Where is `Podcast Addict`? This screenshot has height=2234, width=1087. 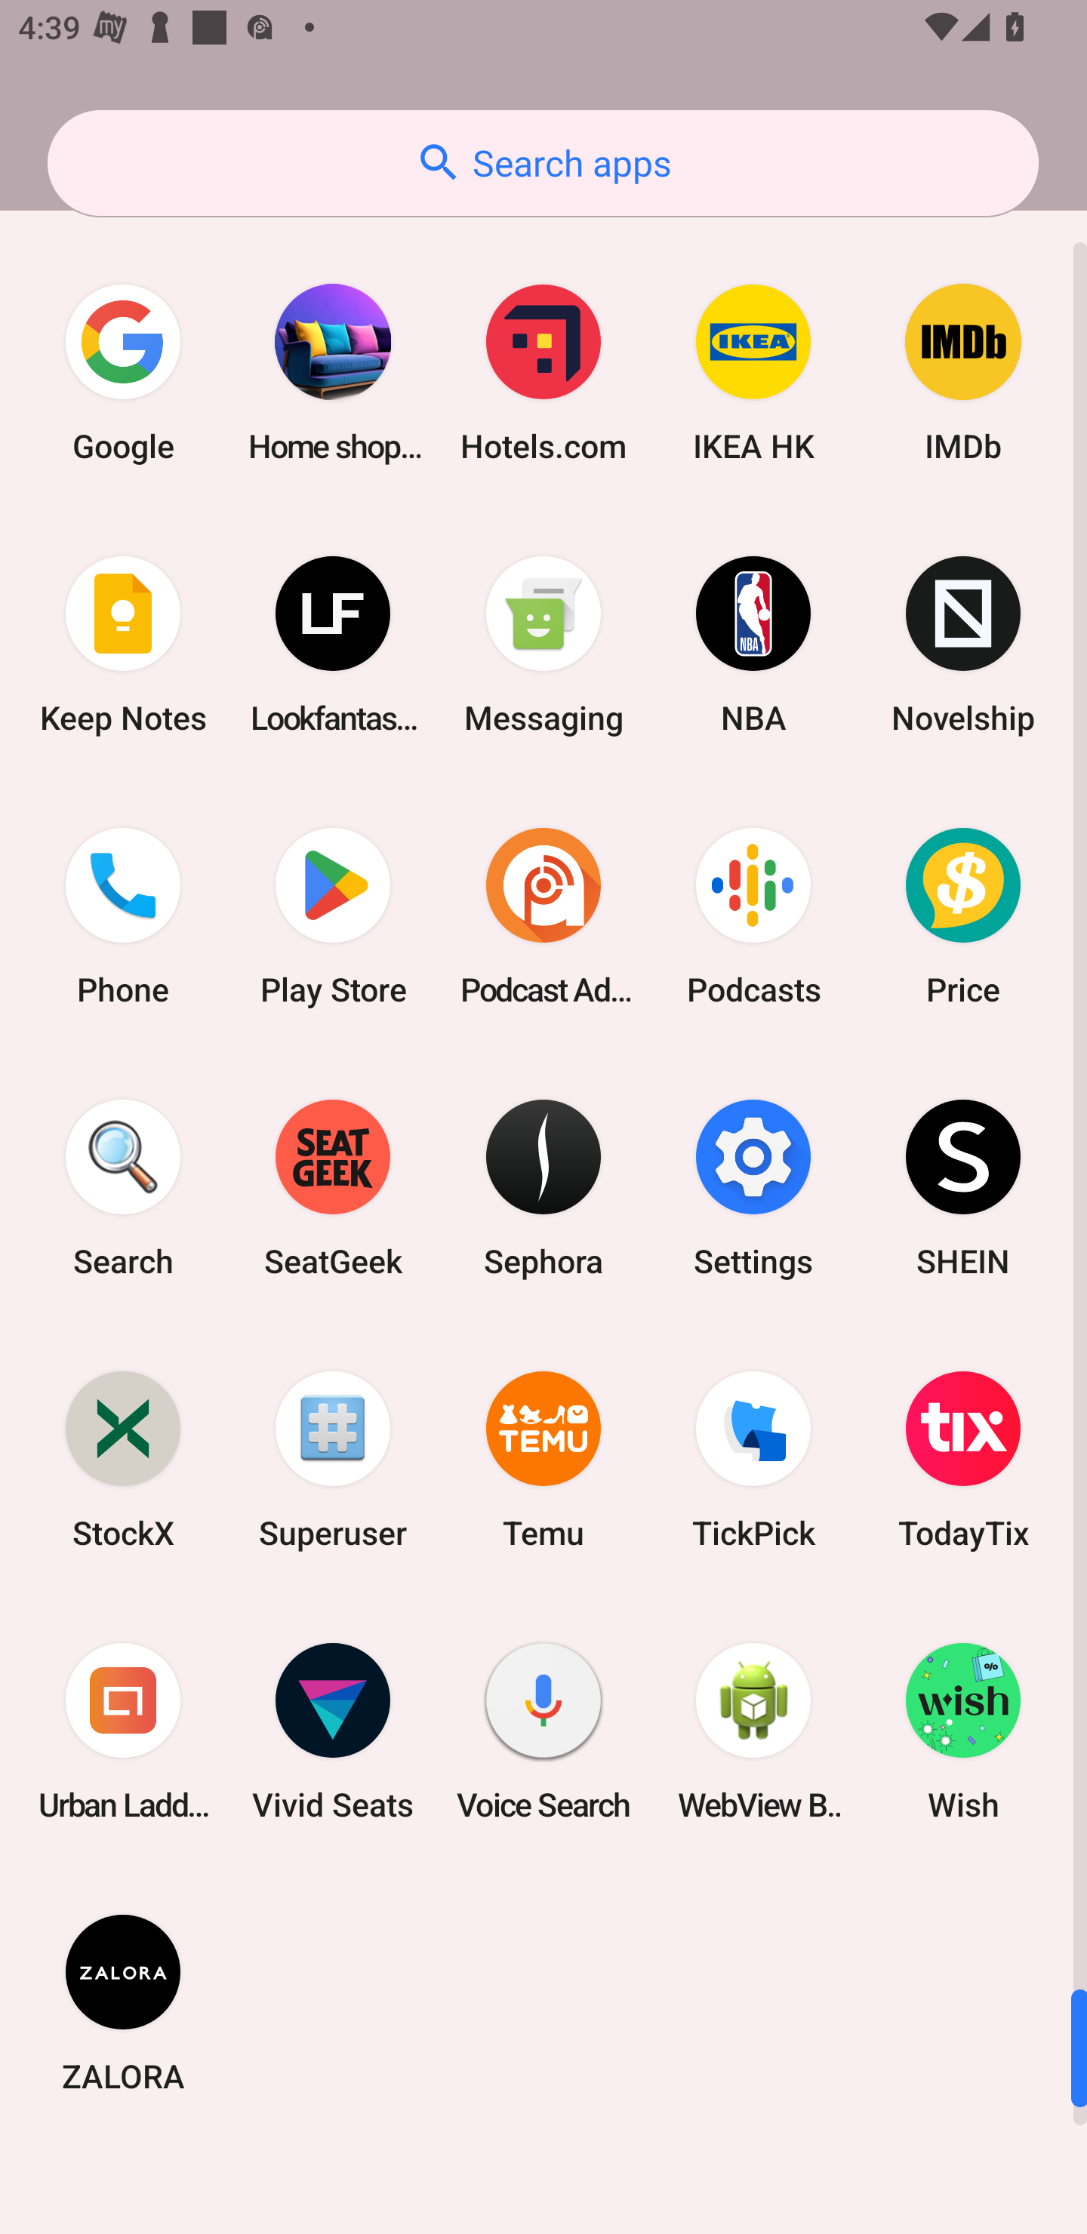 Podcast Addict is located at coordinates (543, 916).